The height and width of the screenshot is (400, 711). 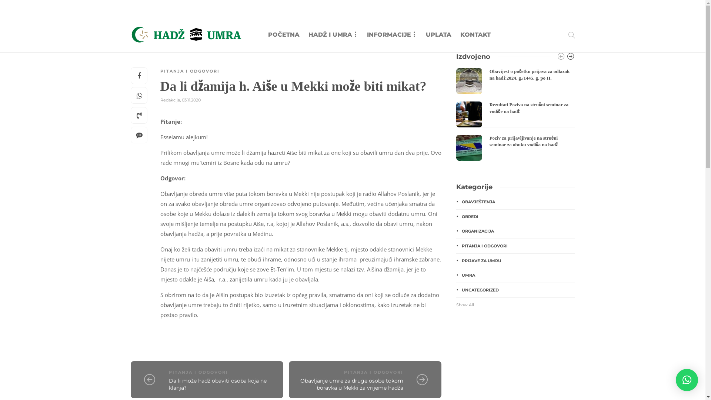 What do you see at coordinates (515, 217) in the screenshot?
I see `OBREDI` at bounding box center [515, 217].